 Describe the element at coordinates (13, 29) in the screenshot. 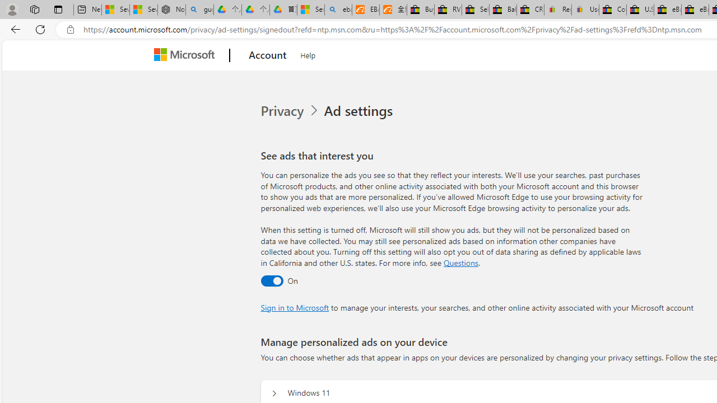

I see `Back` at that location.